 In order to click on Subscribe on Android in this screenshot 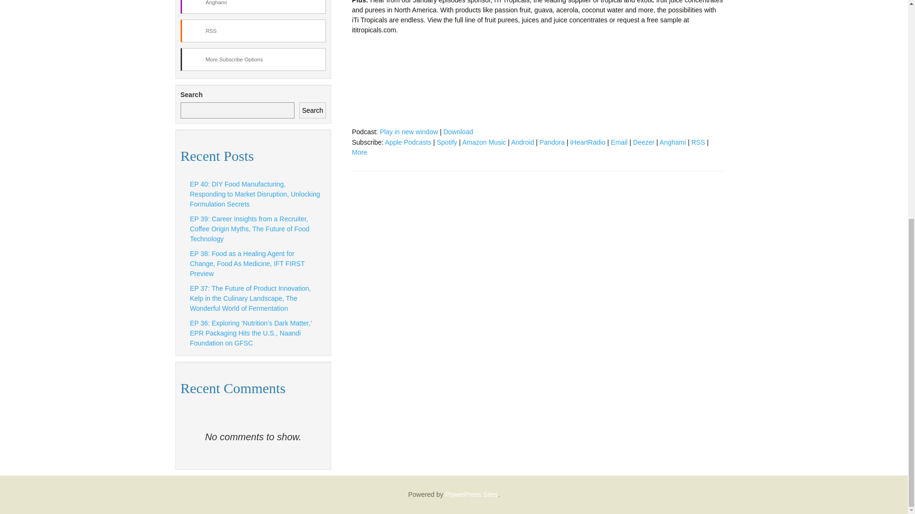, I will do `click(522, 142)`.